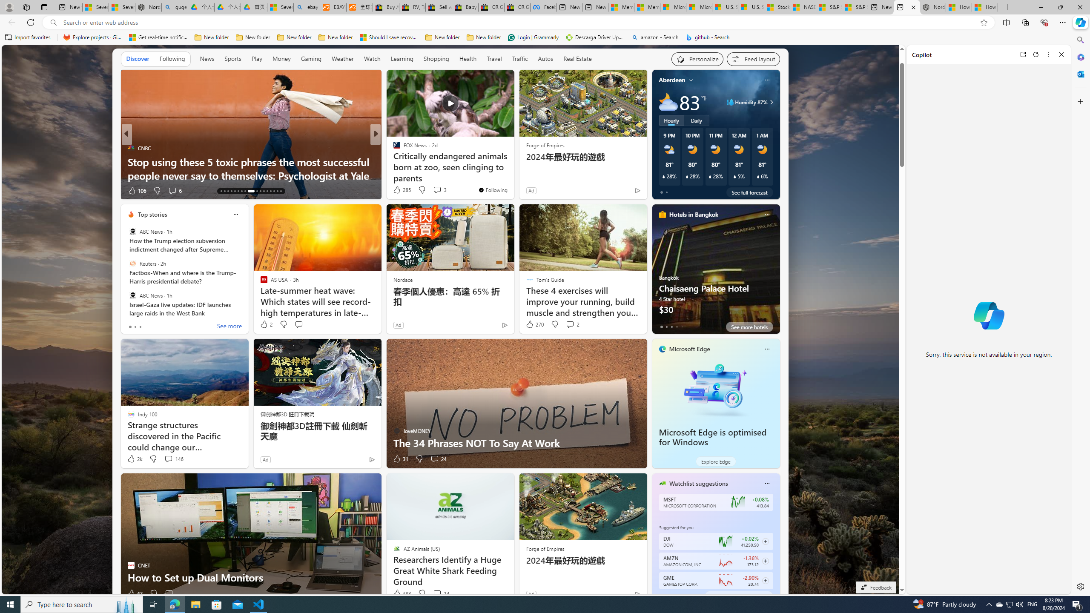  I want to click on 285 Like, so click(401, 190).